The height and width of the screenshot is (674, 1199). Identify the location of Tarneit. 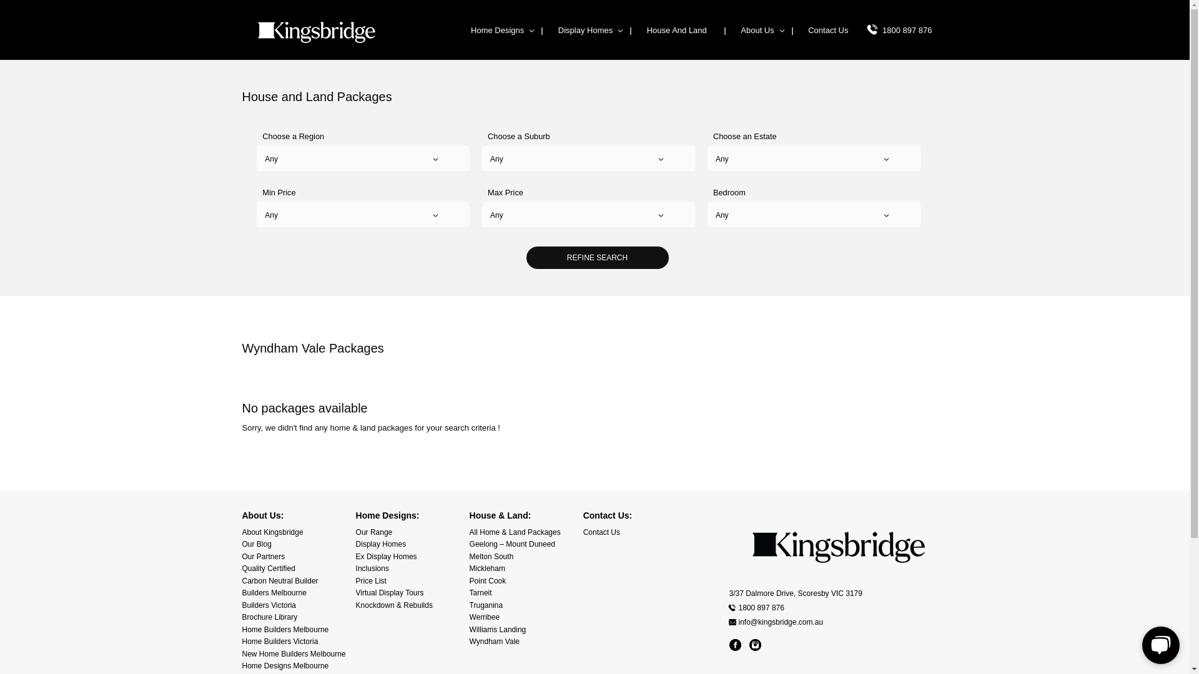
(481, 593).